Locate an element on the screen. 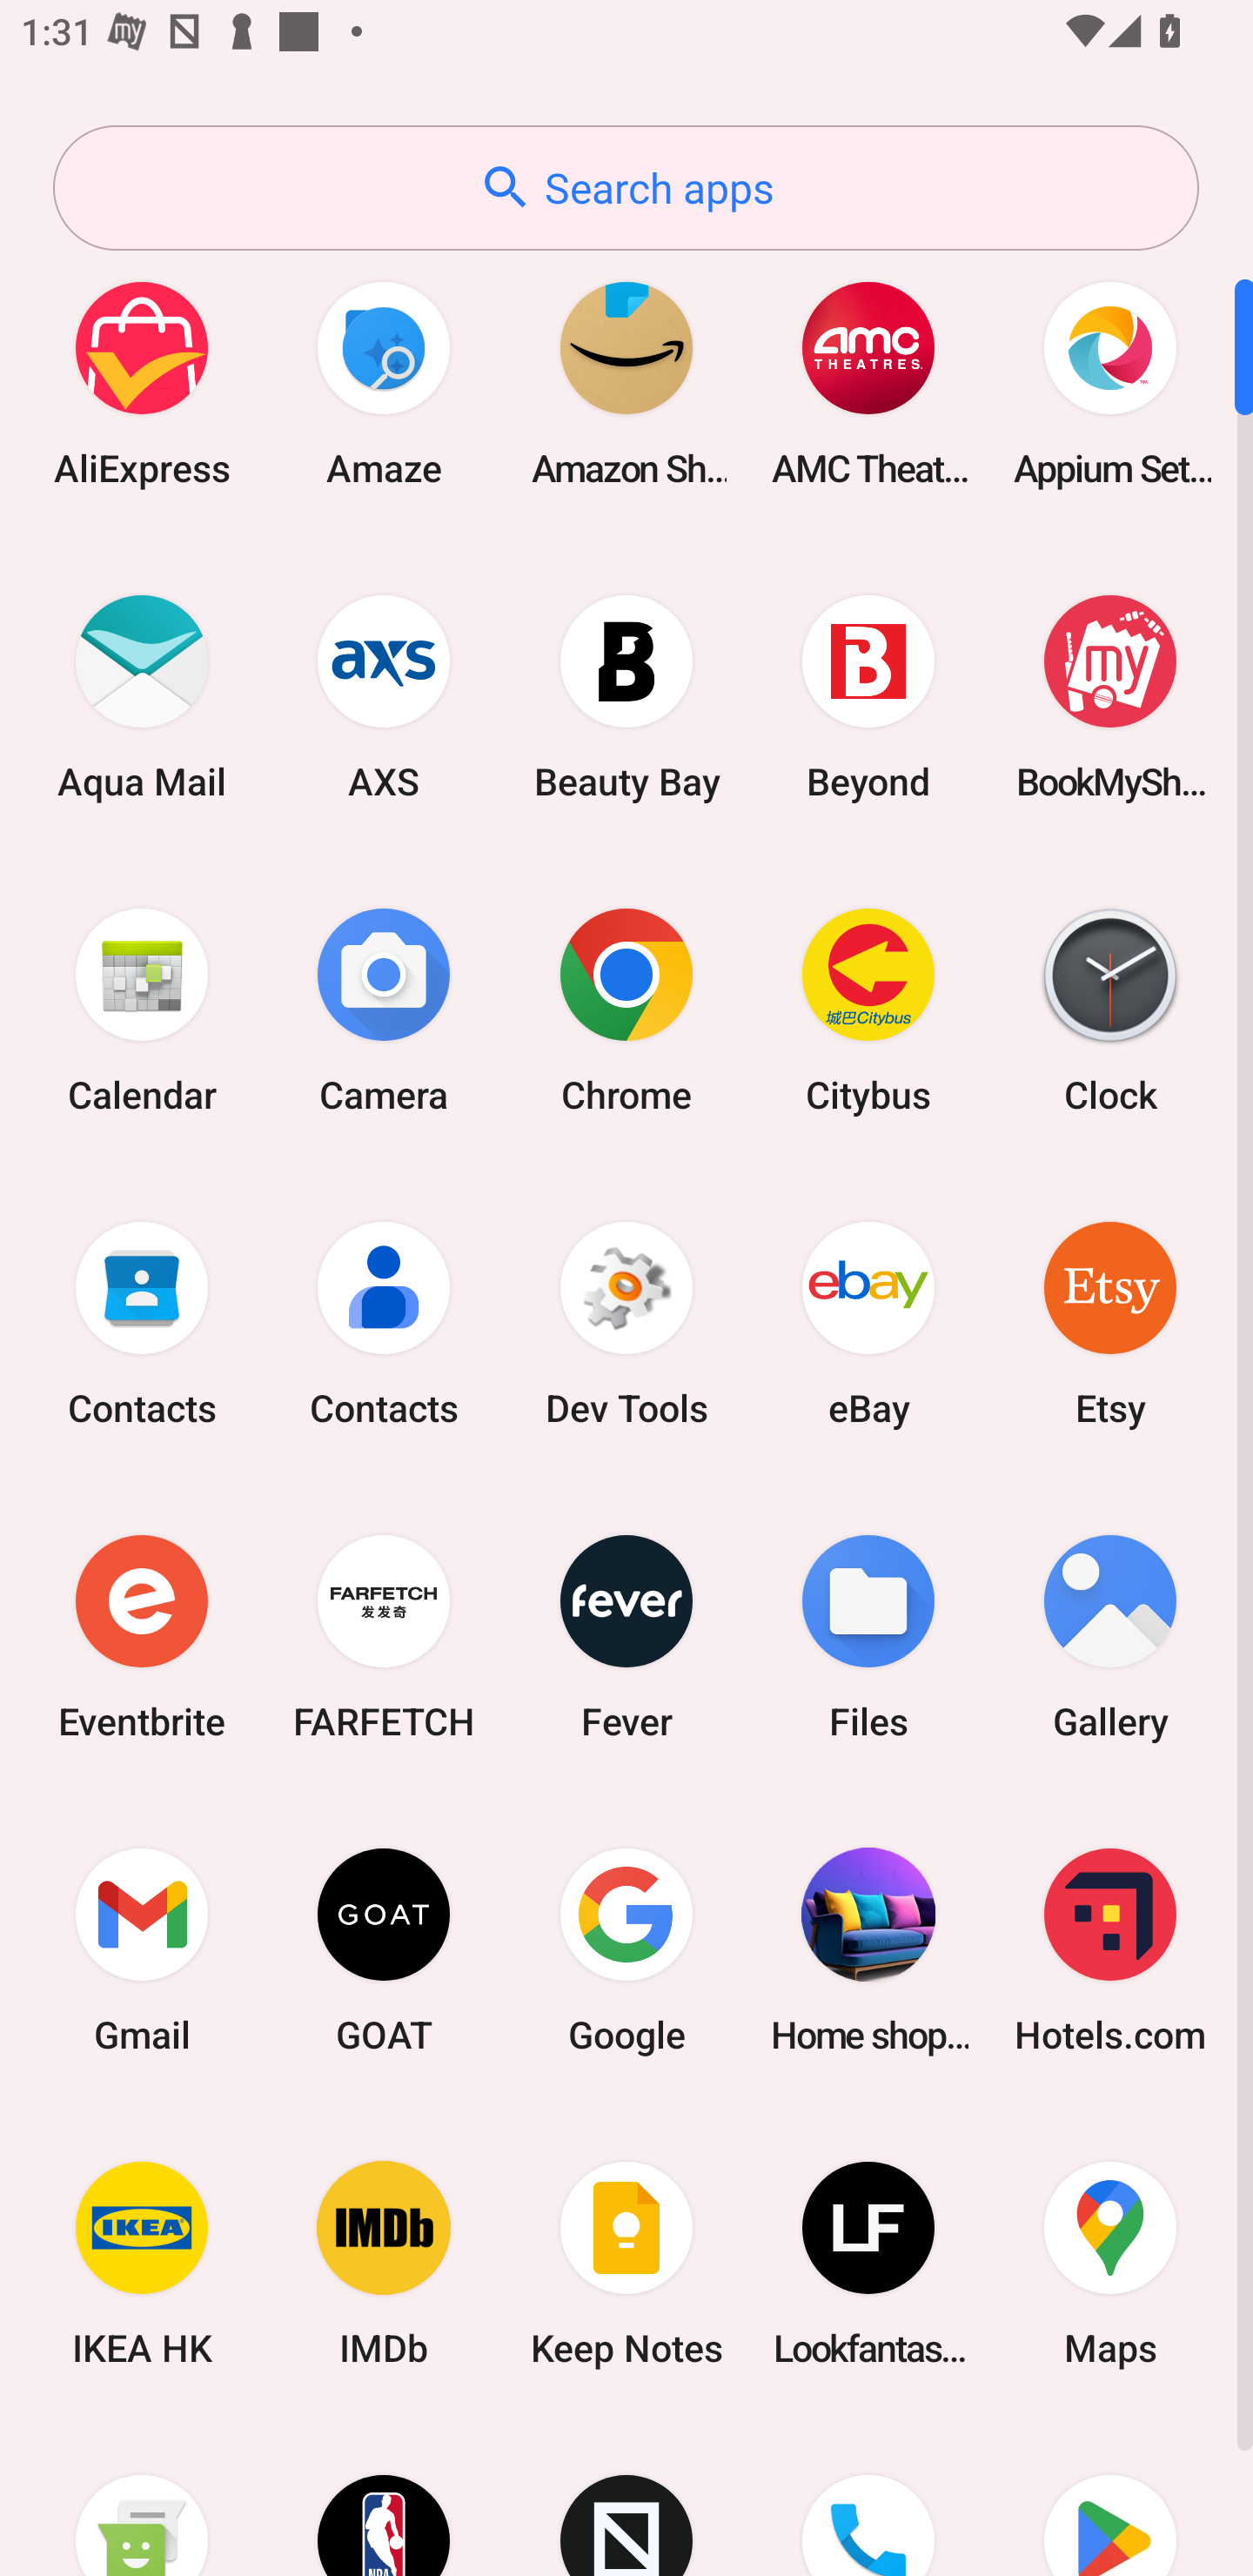  Dev Tools is located at coordinates (626, 1323).